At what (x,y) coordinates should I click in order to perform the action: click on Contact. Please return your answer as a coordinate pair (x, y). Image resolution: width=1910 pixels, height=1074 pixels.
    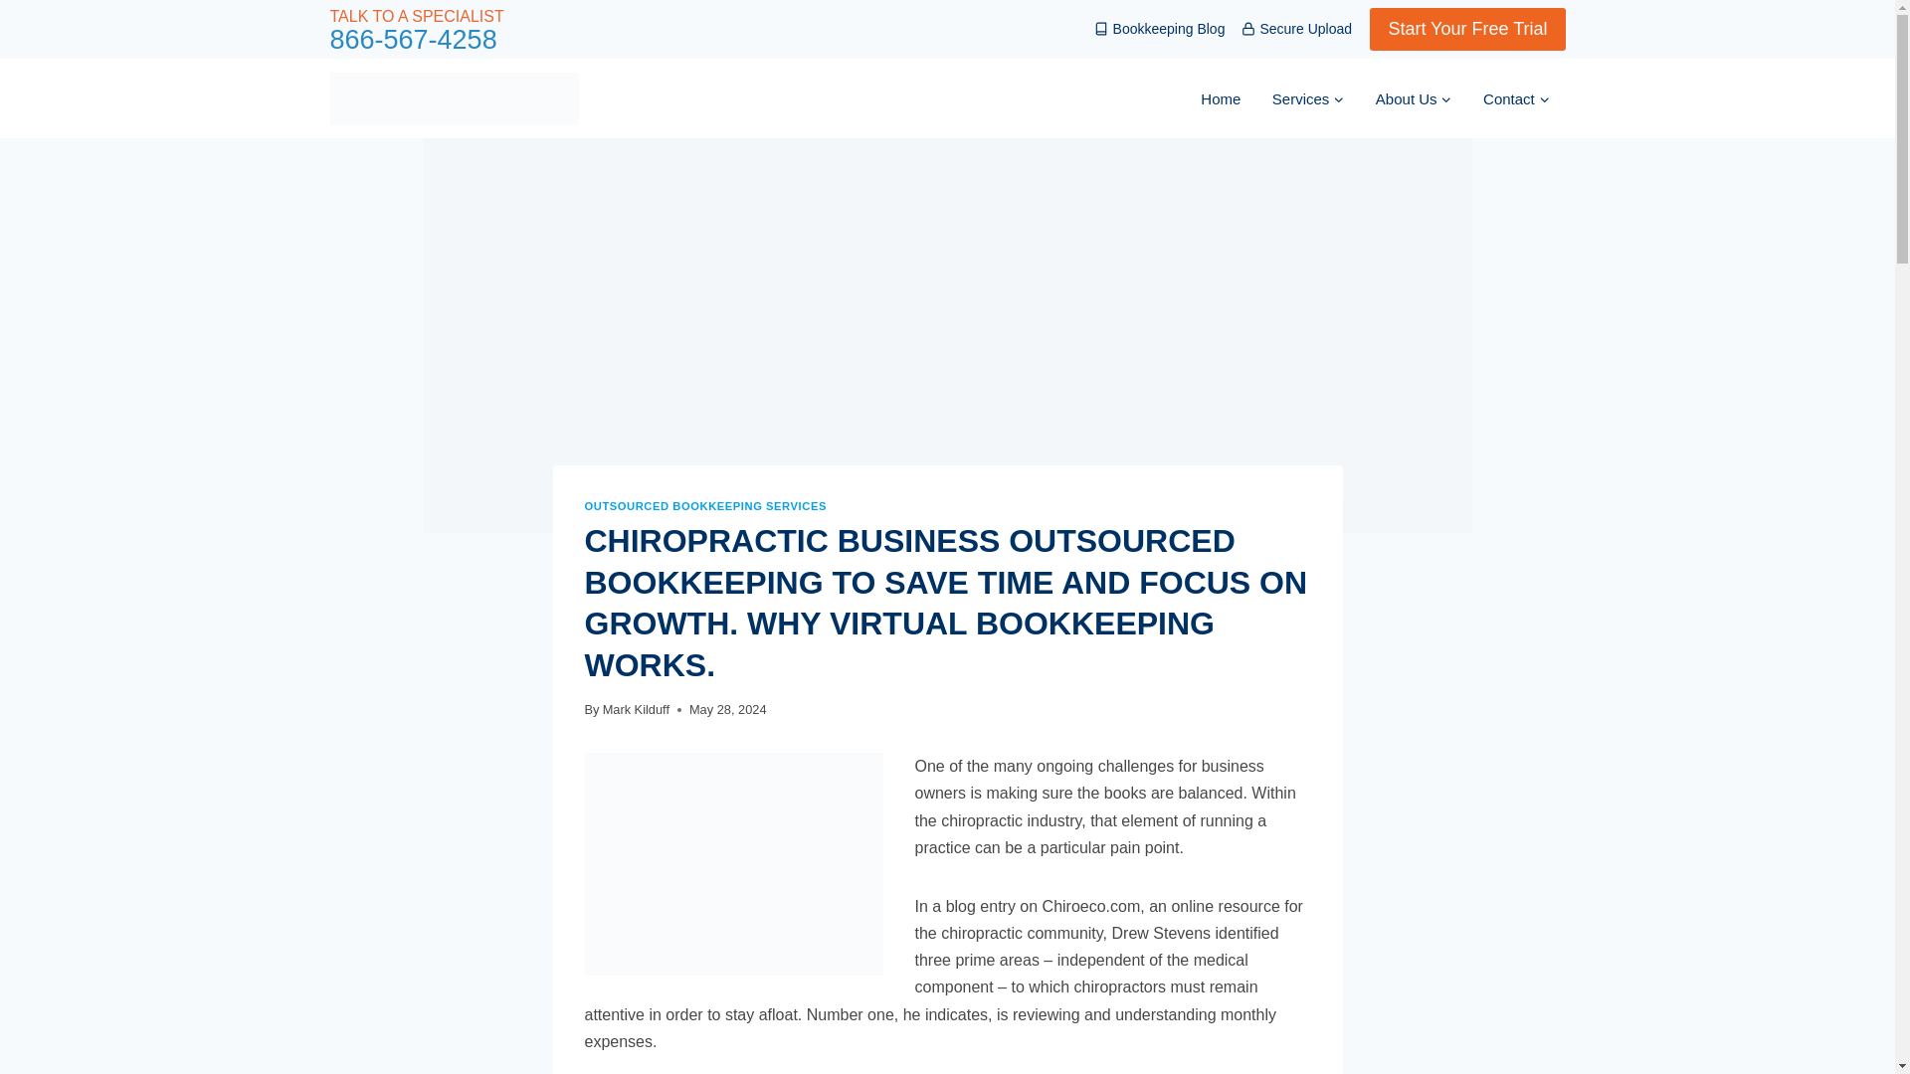
    Looking at the image, I should click on (1515, 99).